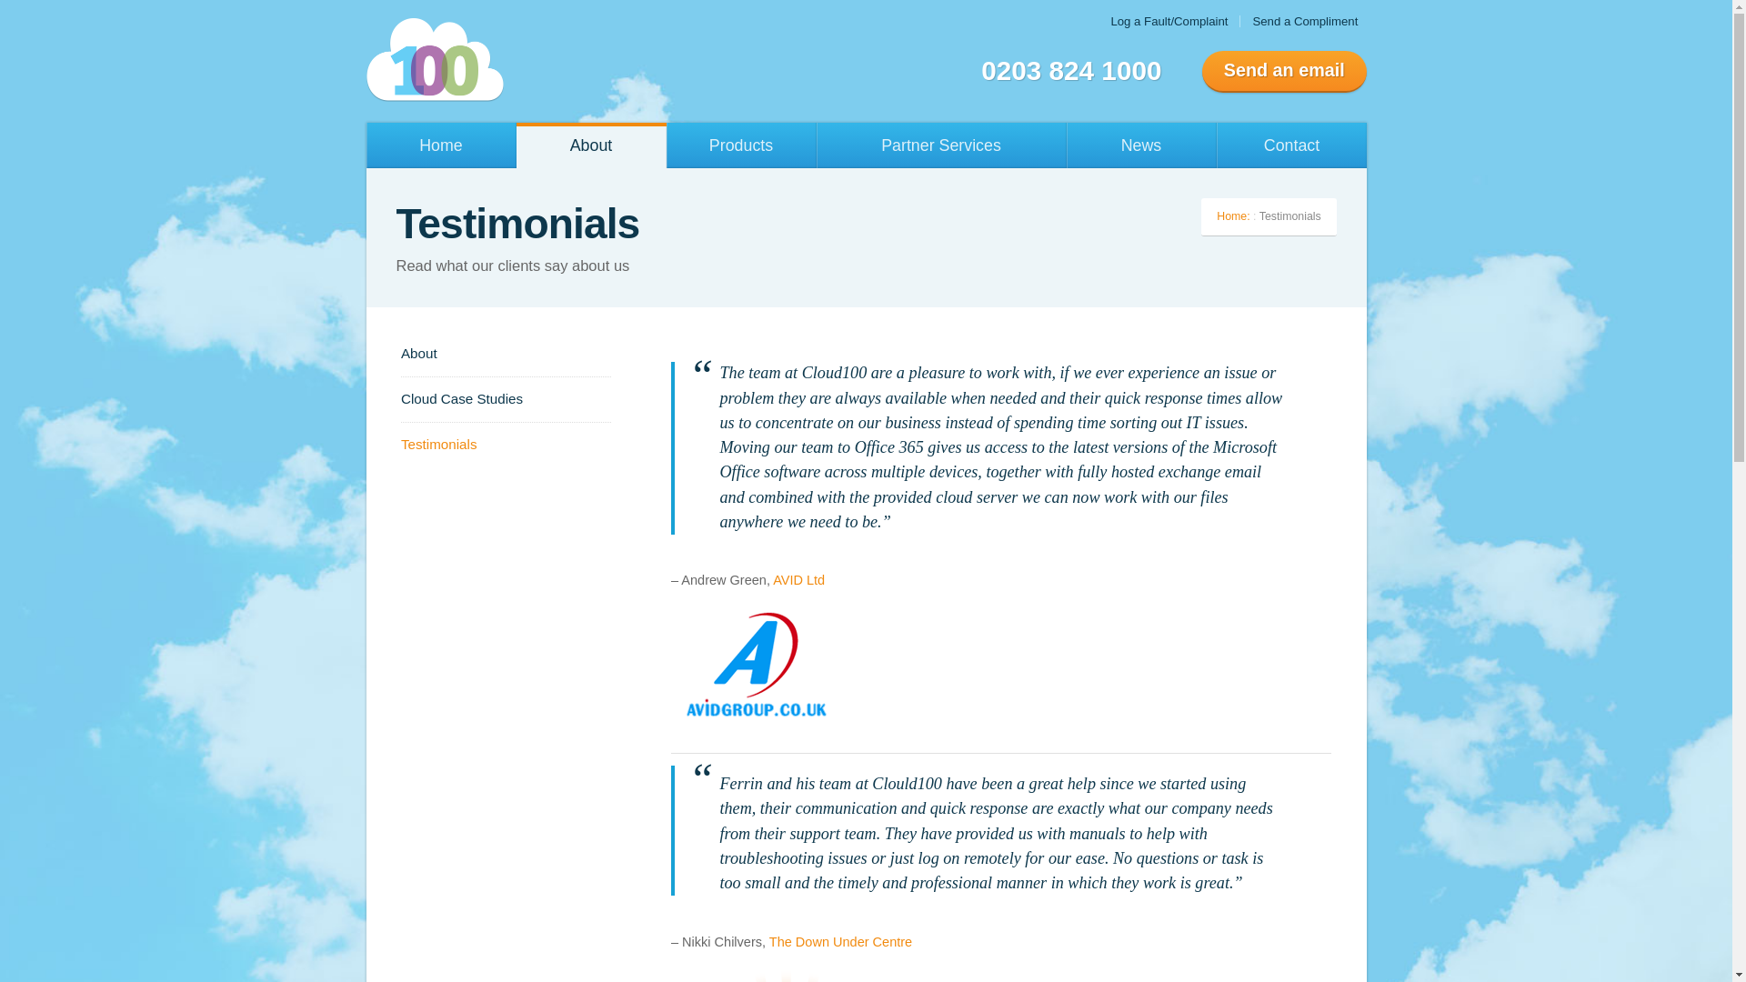  I want to click on AVID Ltd, so click(798, 579).